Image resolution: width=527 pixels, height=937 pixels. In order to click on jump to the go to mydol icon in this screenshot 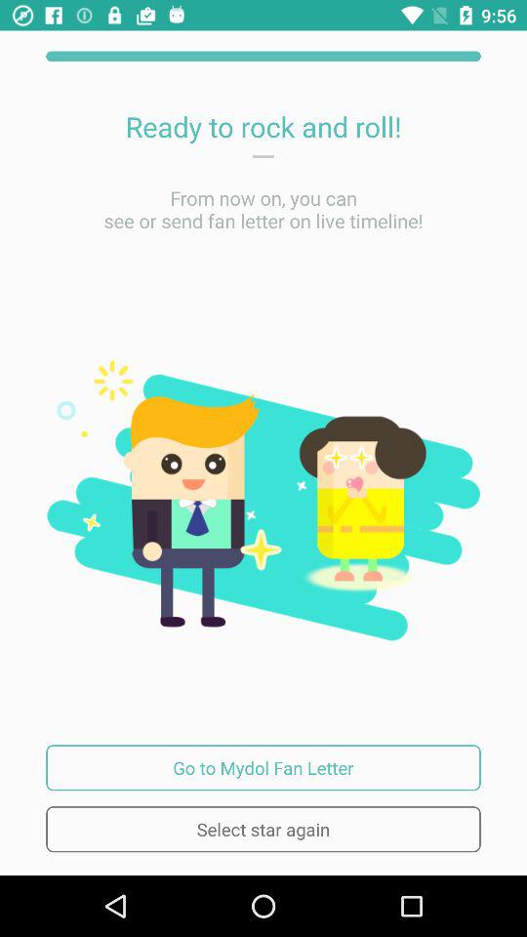, I will do `click(263, 767)`.